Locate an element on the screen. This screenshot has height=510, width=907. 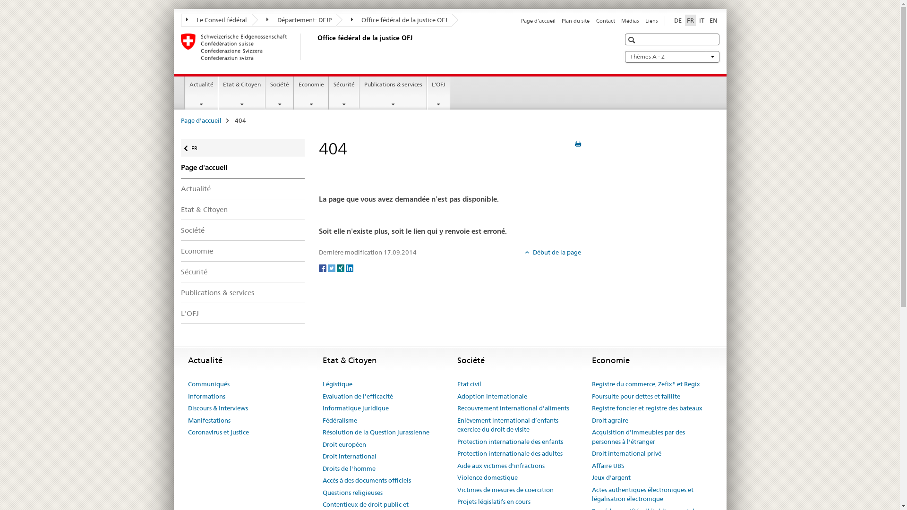
Etat & Citoyen is located at coordinates (243, 210).